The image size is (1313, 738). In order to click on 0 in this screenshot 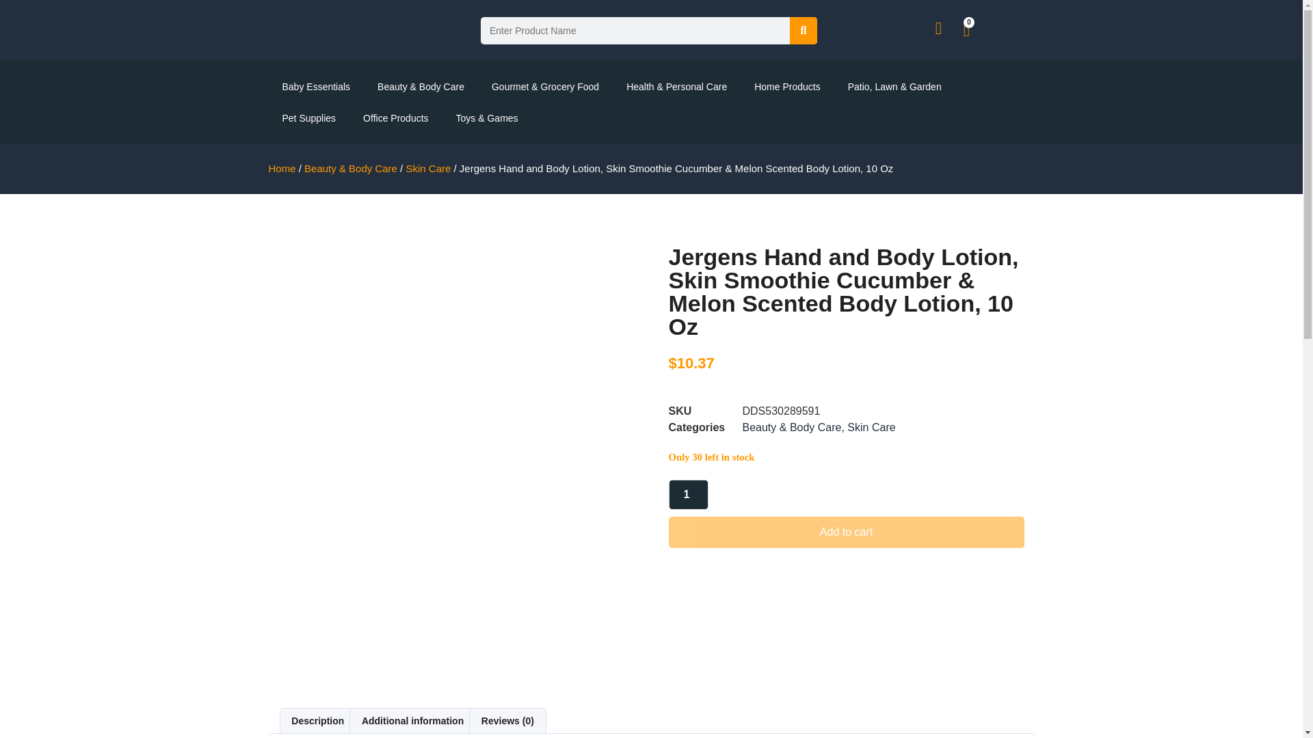, I will do `click(966, 30)`.